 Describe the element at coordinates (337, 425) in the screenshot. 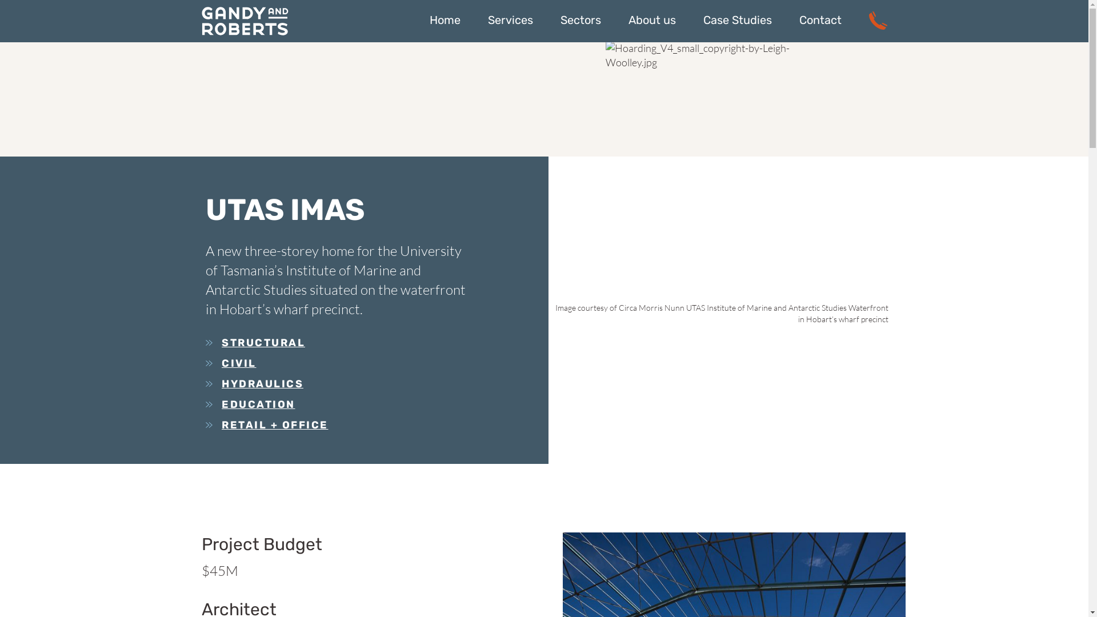

I see `RETAIL + OFFICE` at that location.